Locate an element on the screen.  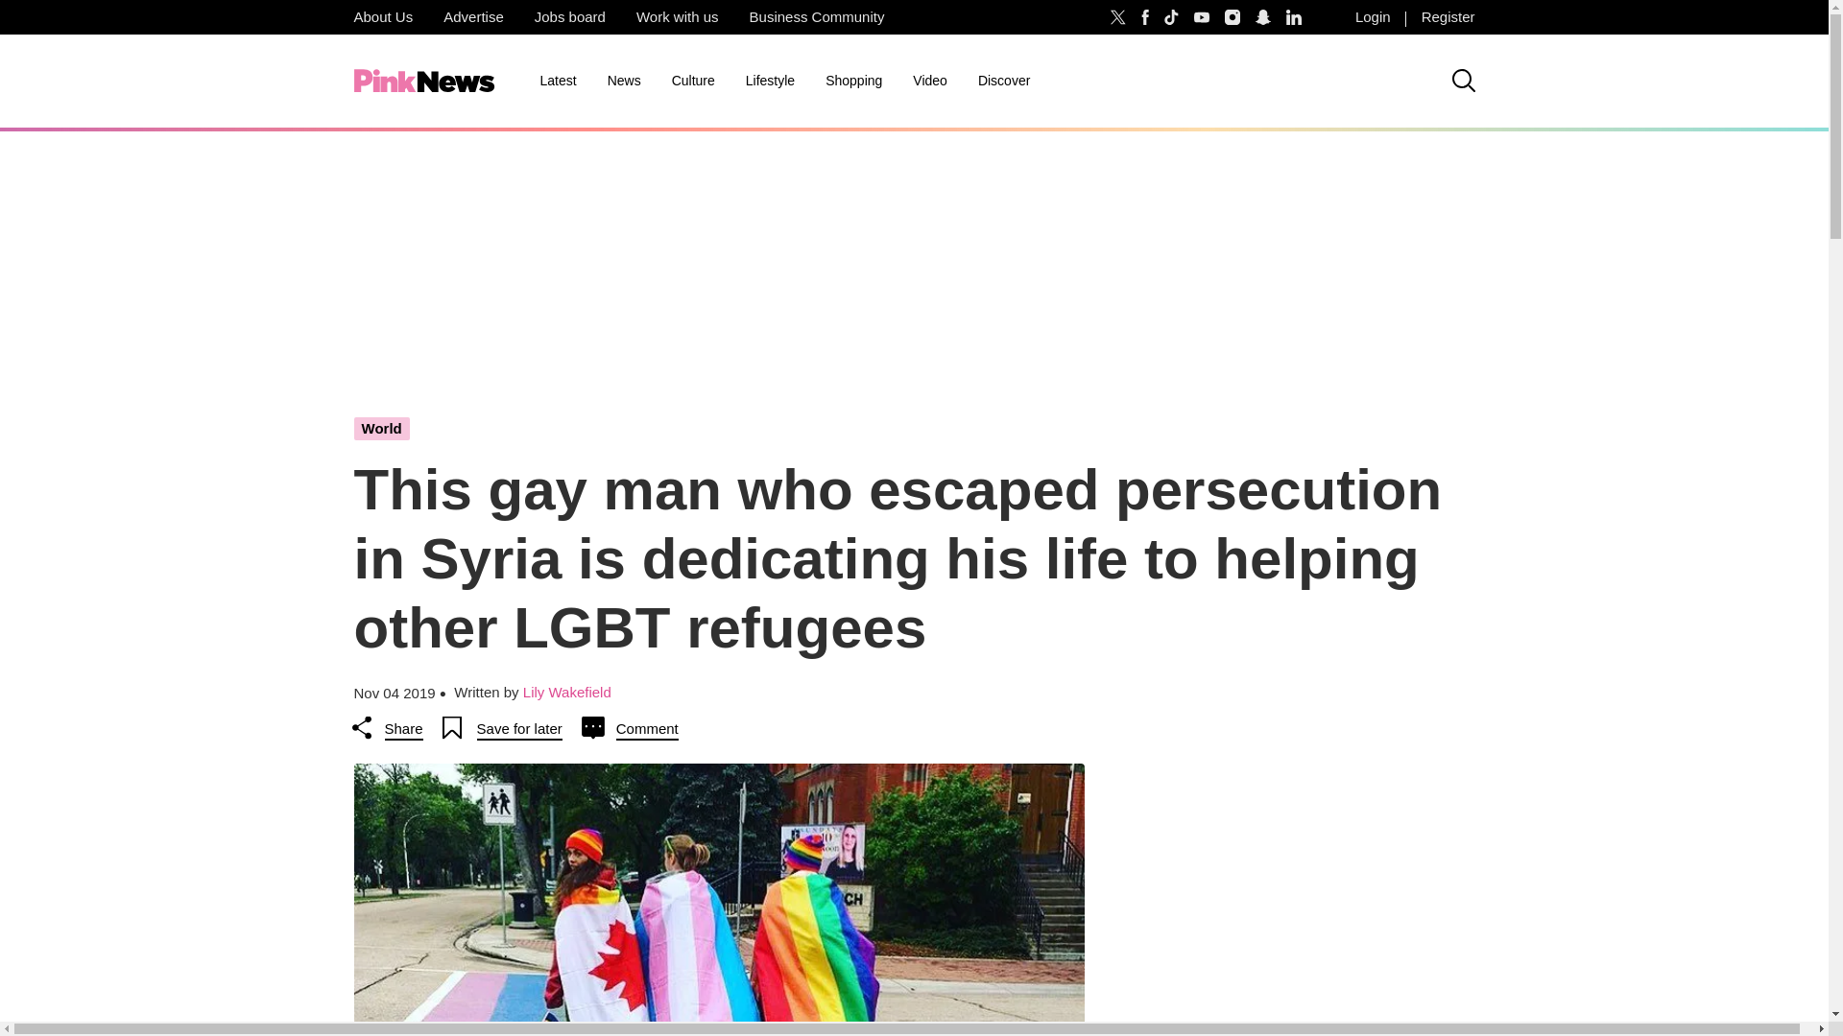
Business Community is located at coordinates (817, 17).